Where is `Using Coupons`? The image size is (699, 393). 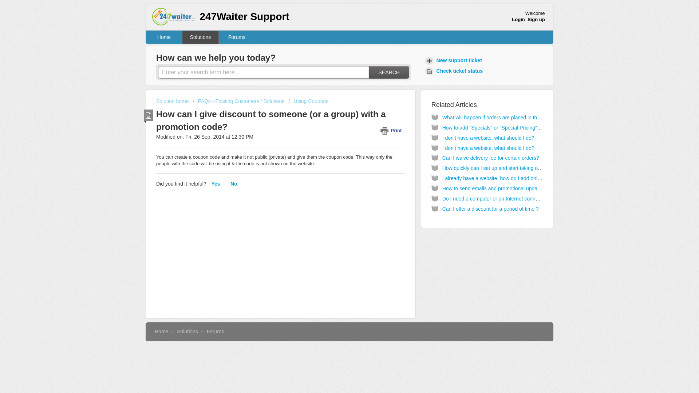 Using Coupons is located at coordinates (308, 101).